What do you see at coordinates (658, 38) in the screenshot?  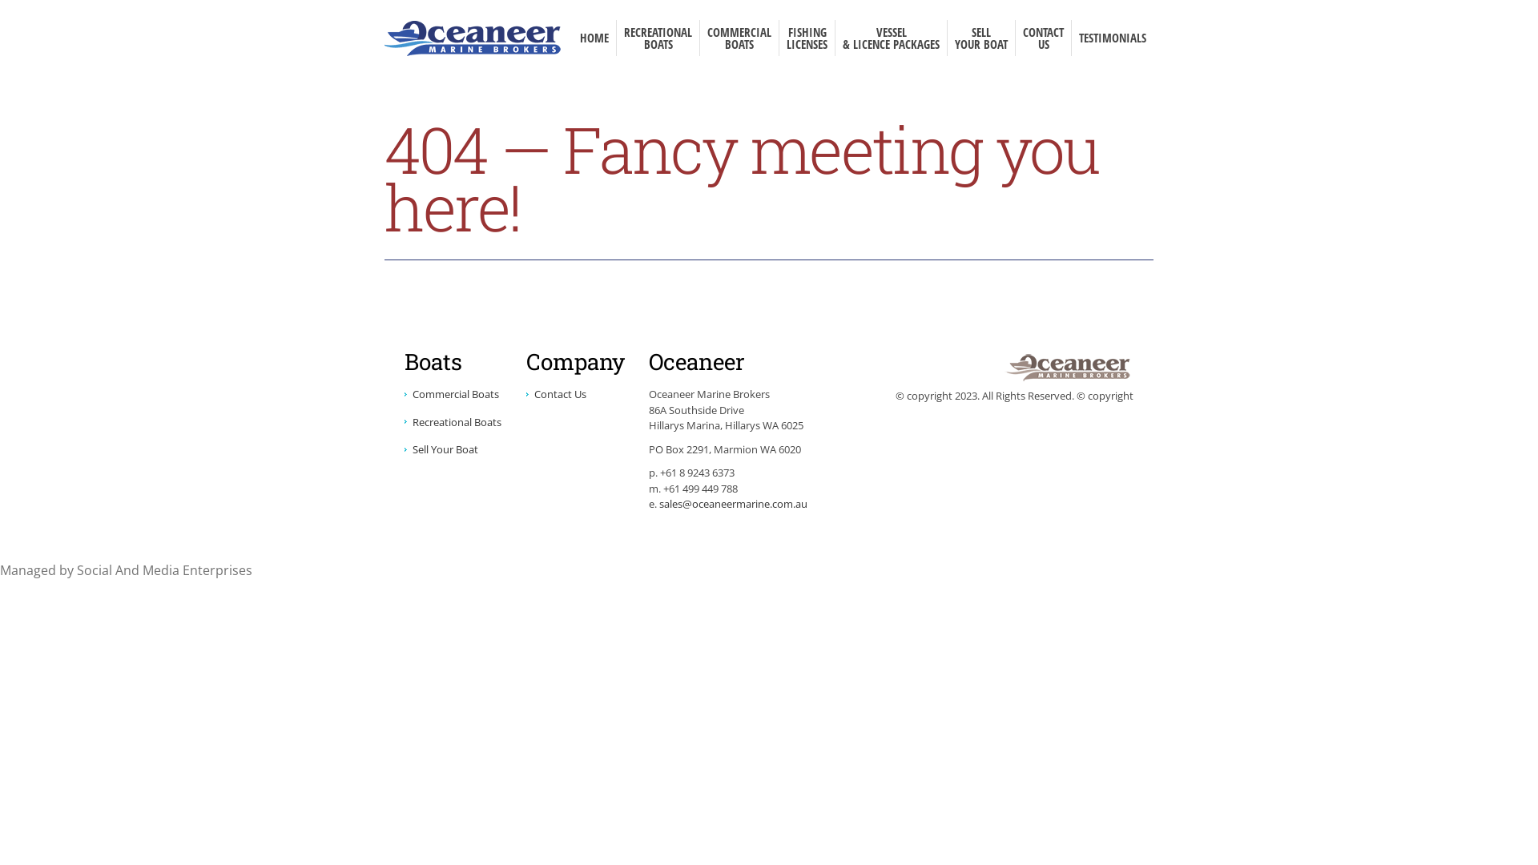 I see `RECREATIONAL
BOATS` at bounding box center [658, 38].